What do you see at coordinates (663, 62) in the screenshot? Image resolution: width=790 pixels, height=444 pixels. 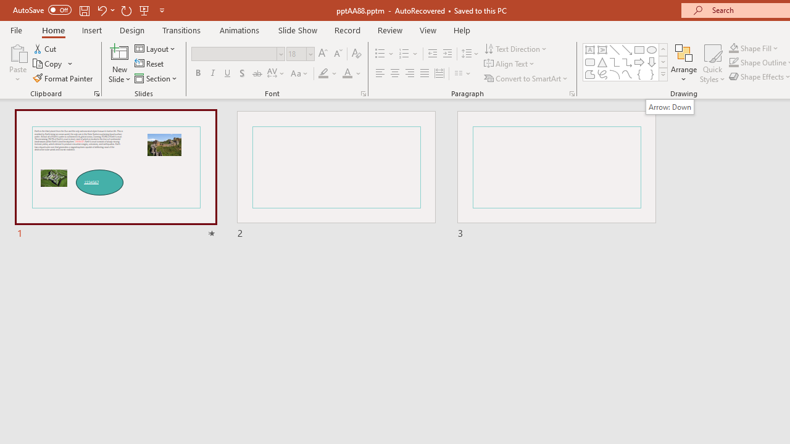 I see `Row Down` at bounding box center [663, 62].